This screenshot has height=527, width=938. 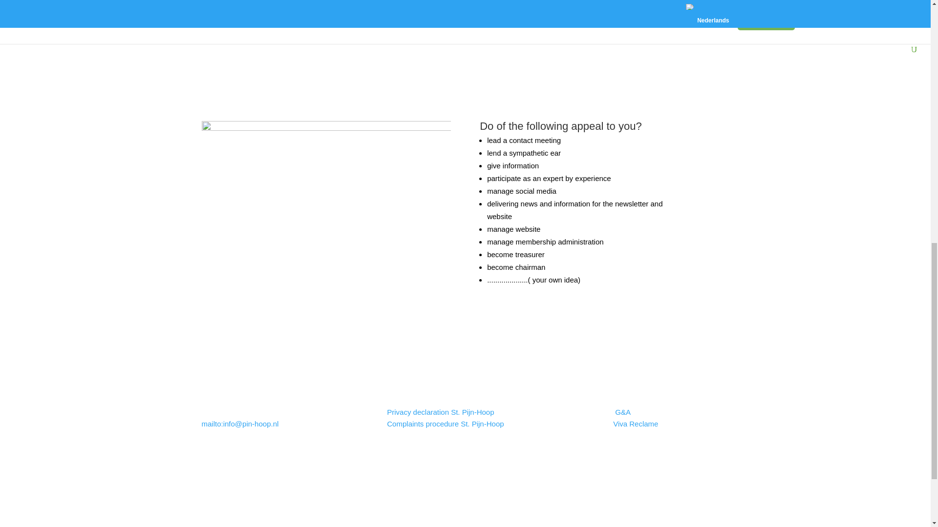 I want to click on 9, so click(x=465, y=41).